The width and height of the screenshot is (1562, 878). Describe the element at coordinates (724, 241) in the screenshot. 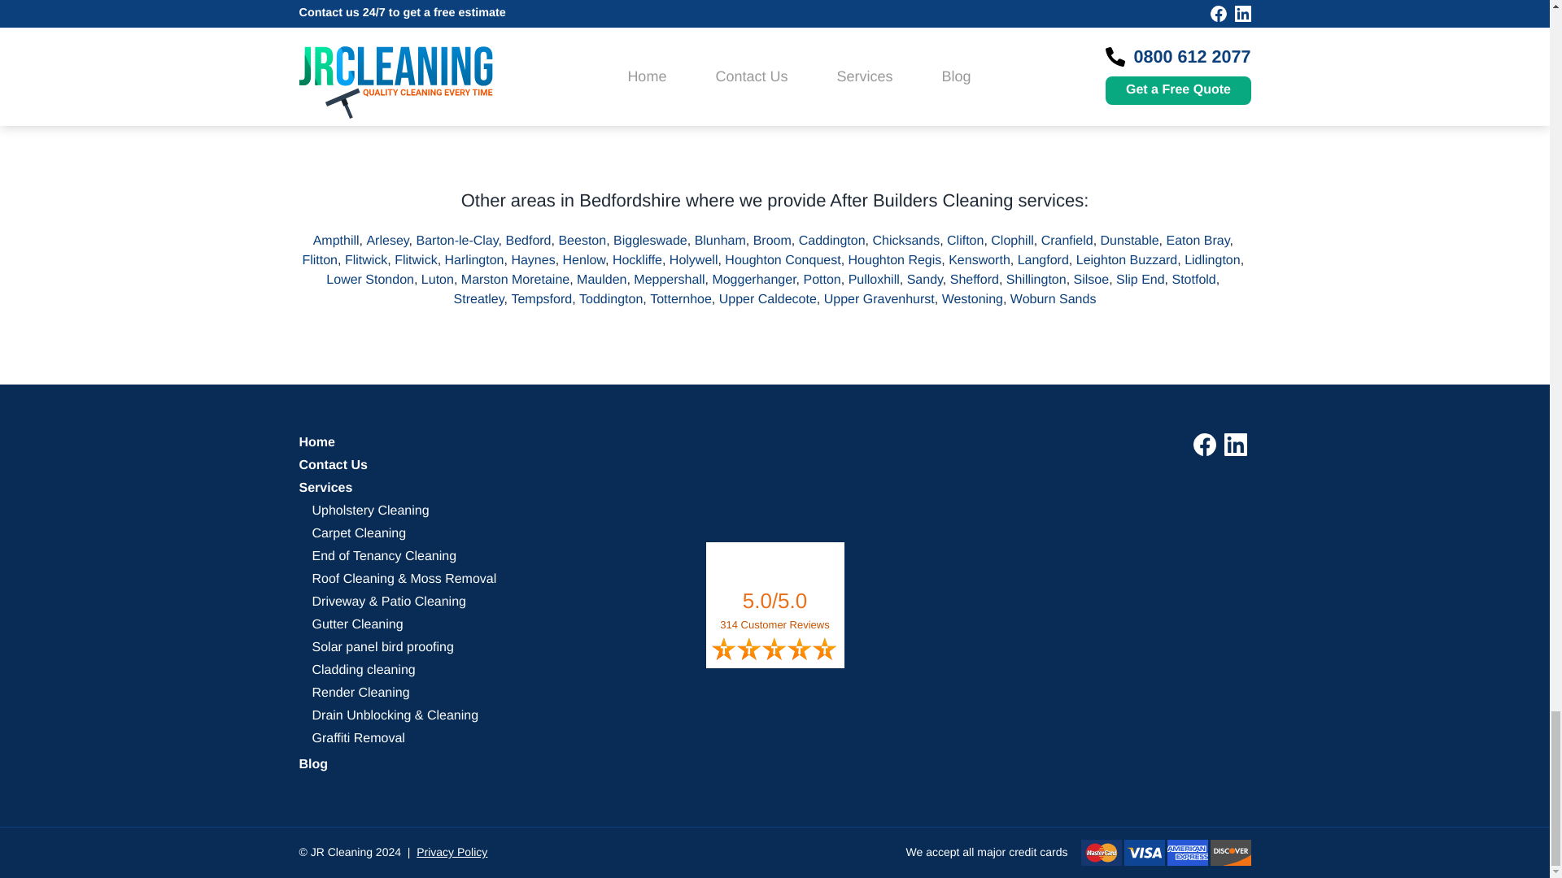

I see `Blunham` at that location.